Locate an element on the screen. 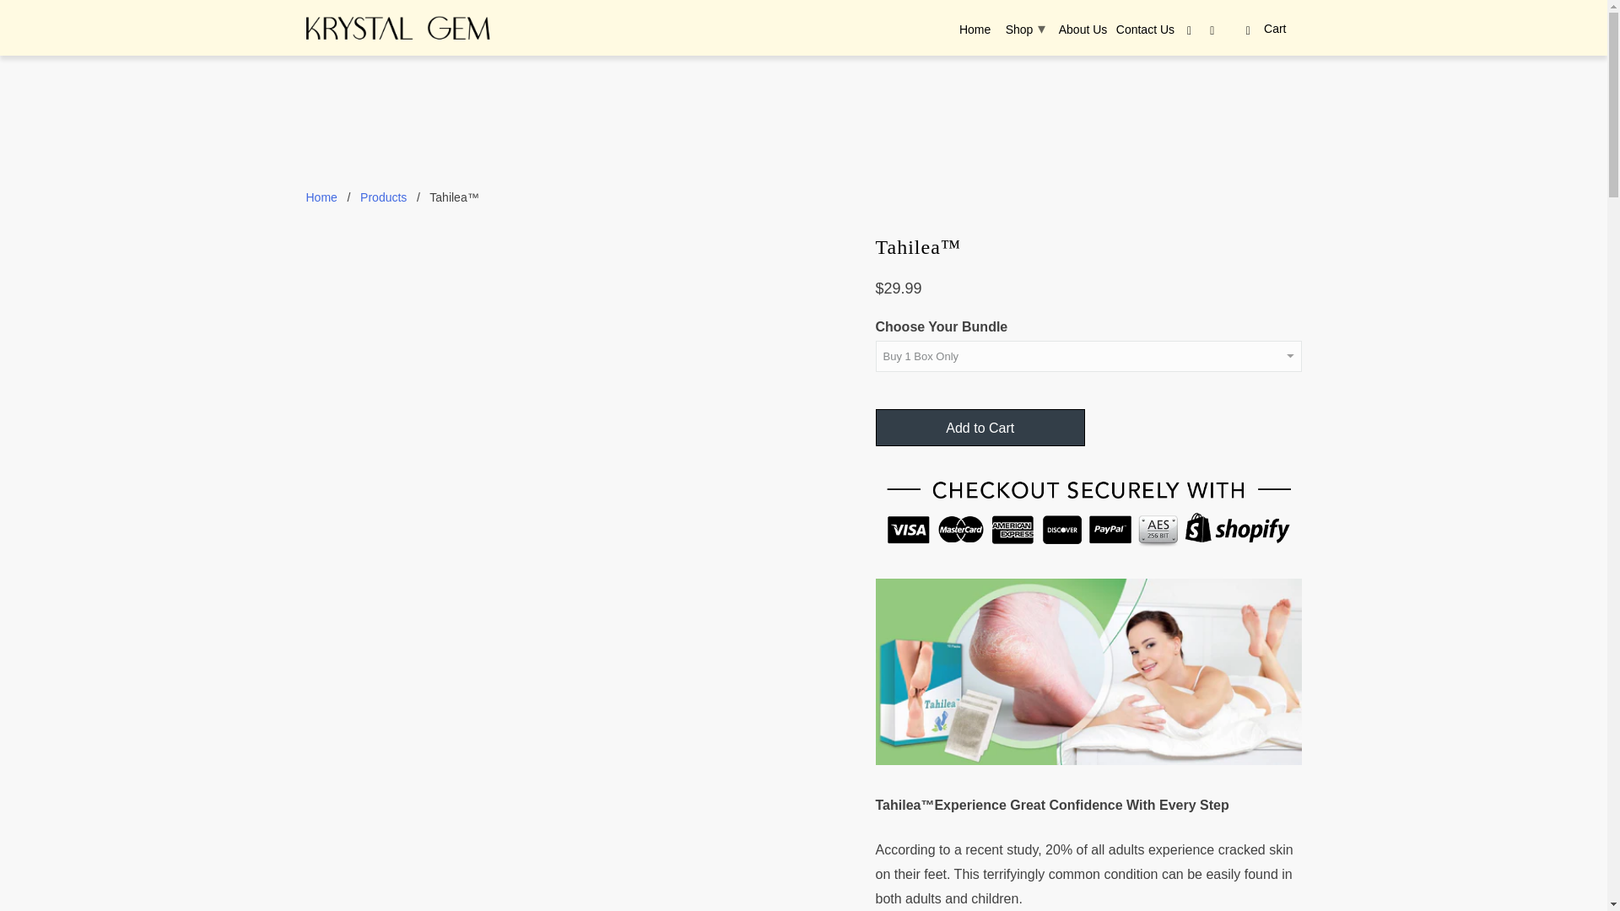 The height and width of the screenshot is (911, 1620). Home is located at coordinates (321, 197).